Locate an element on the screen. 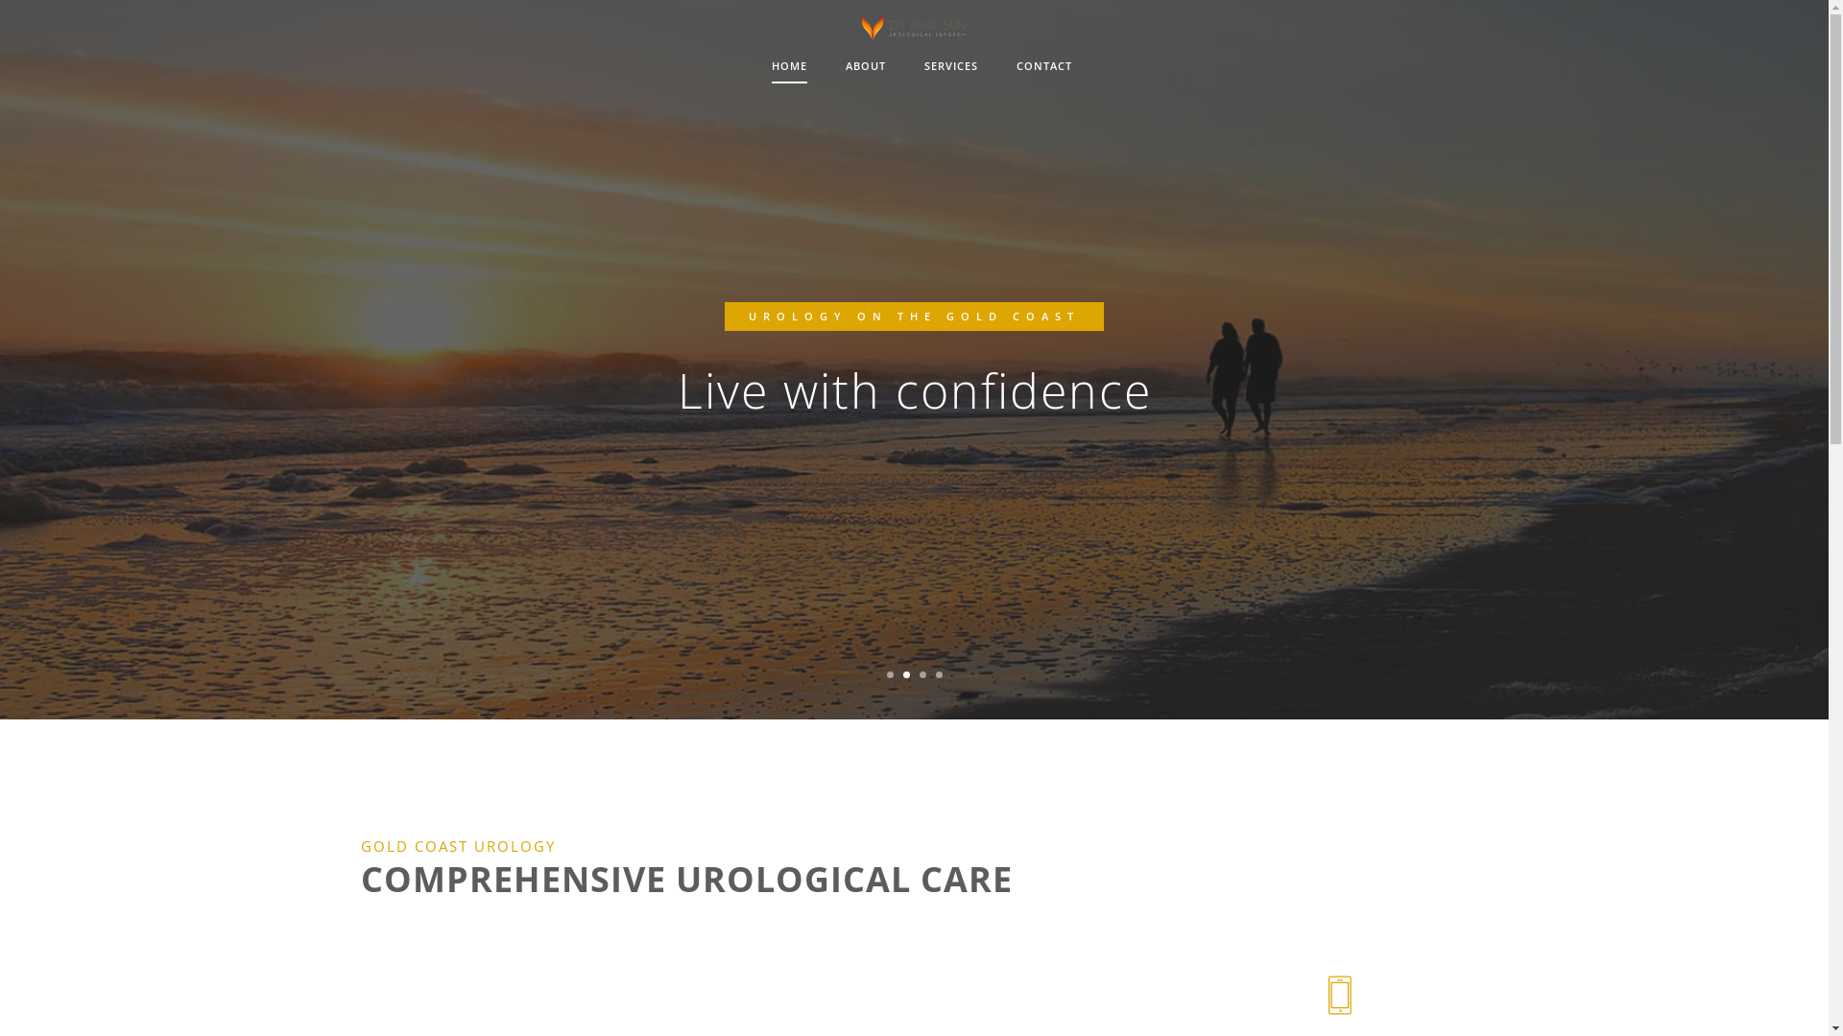 The width and height of the screenshot is (1843, 1036). SERVICES is located at coordinates (950, 67).